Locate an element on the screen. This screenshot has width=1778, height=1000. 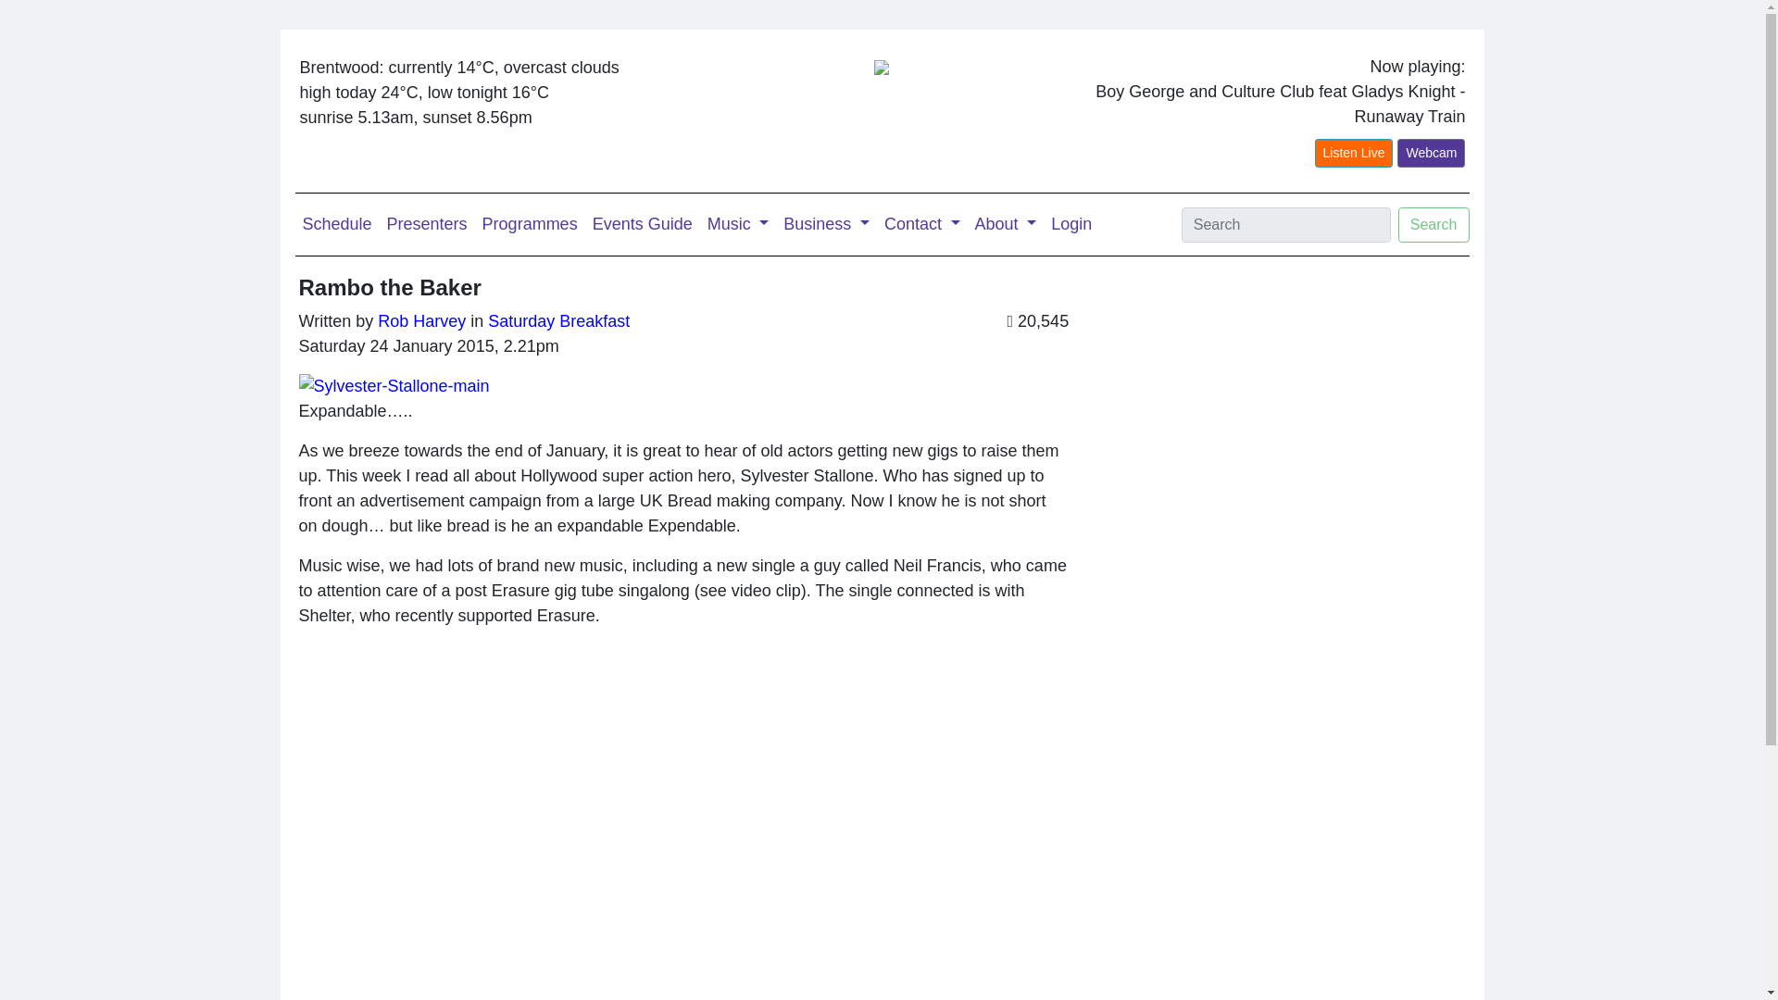
Business is located at coordinates (826, 224).